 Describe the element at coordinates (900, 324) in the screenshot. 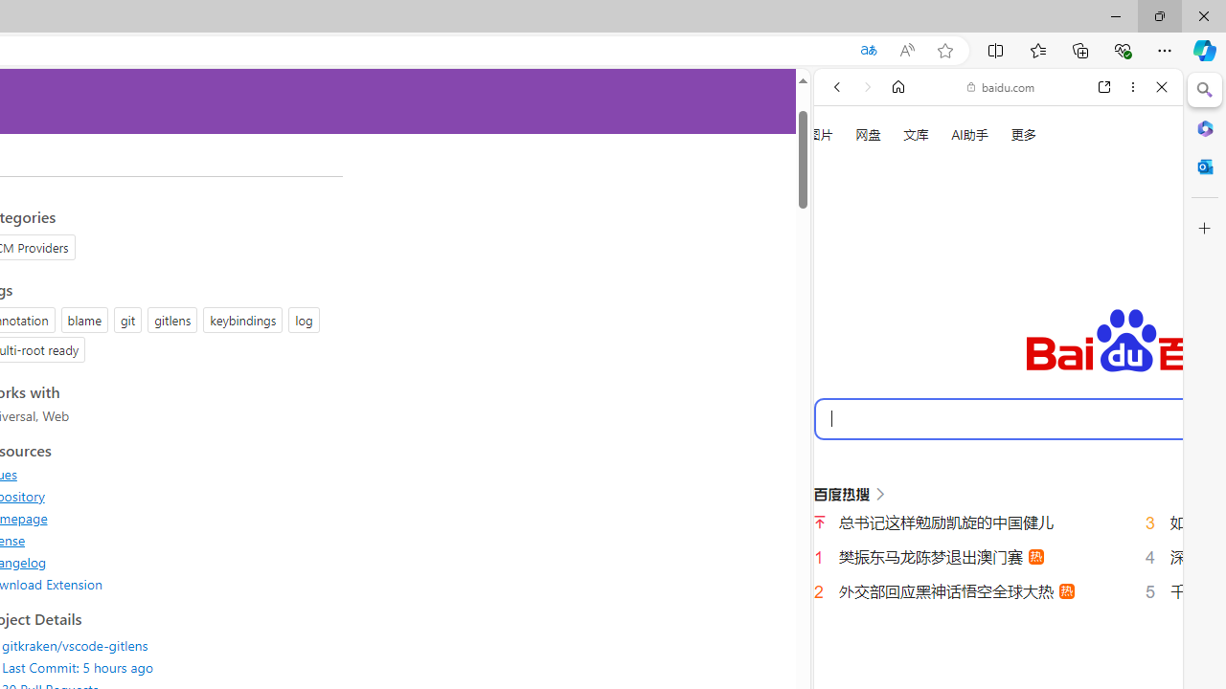

I see `IMAGES` at that location.